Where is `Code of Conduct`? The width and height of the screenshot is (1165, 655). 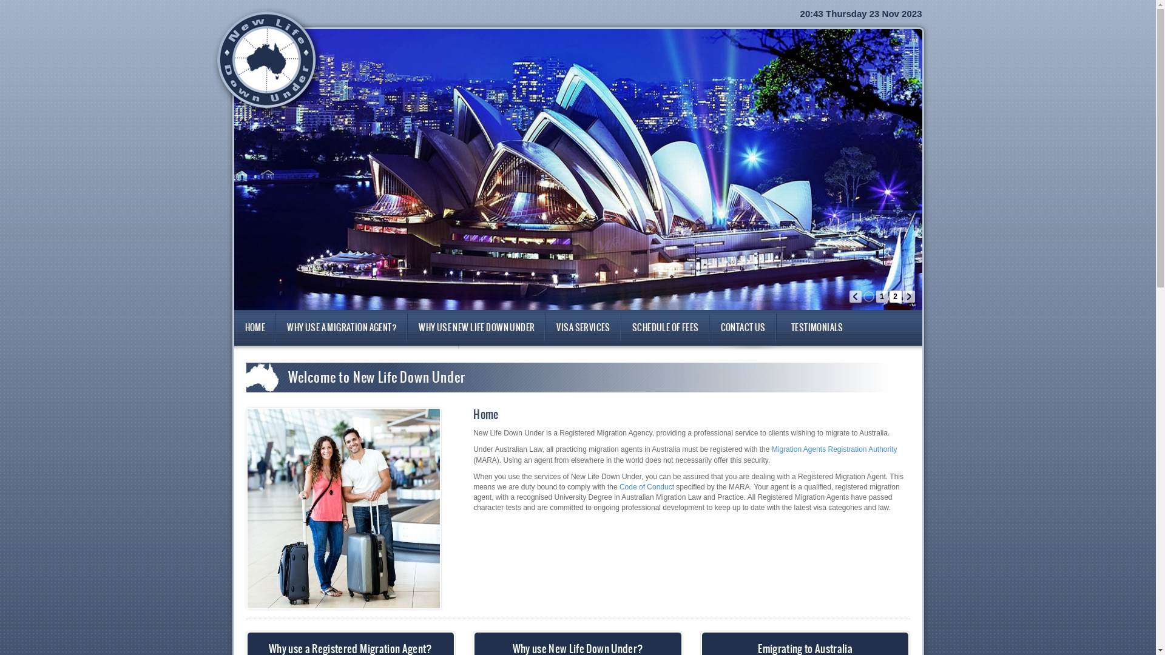
Code of Conduct is located at coordinates (647, 487).